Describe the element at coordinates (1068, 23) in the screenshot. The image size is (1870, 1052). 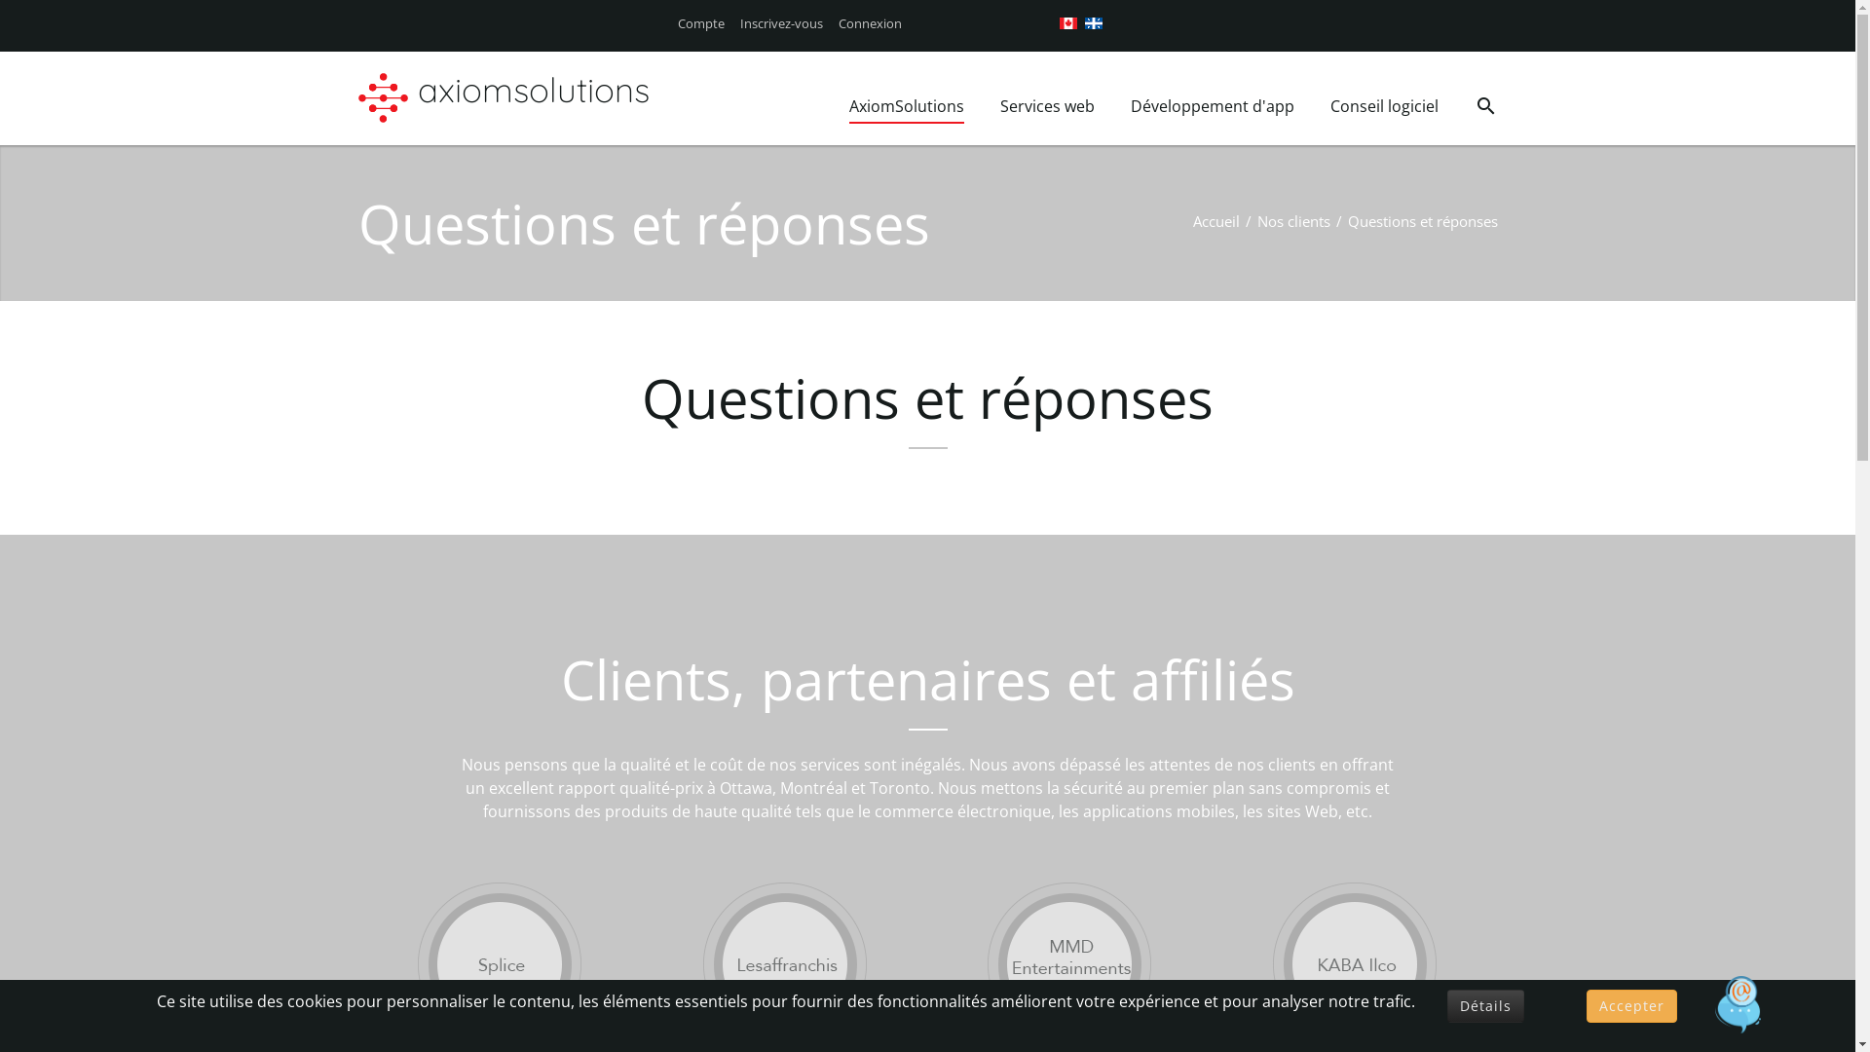
I see `English (CA)` at that location.